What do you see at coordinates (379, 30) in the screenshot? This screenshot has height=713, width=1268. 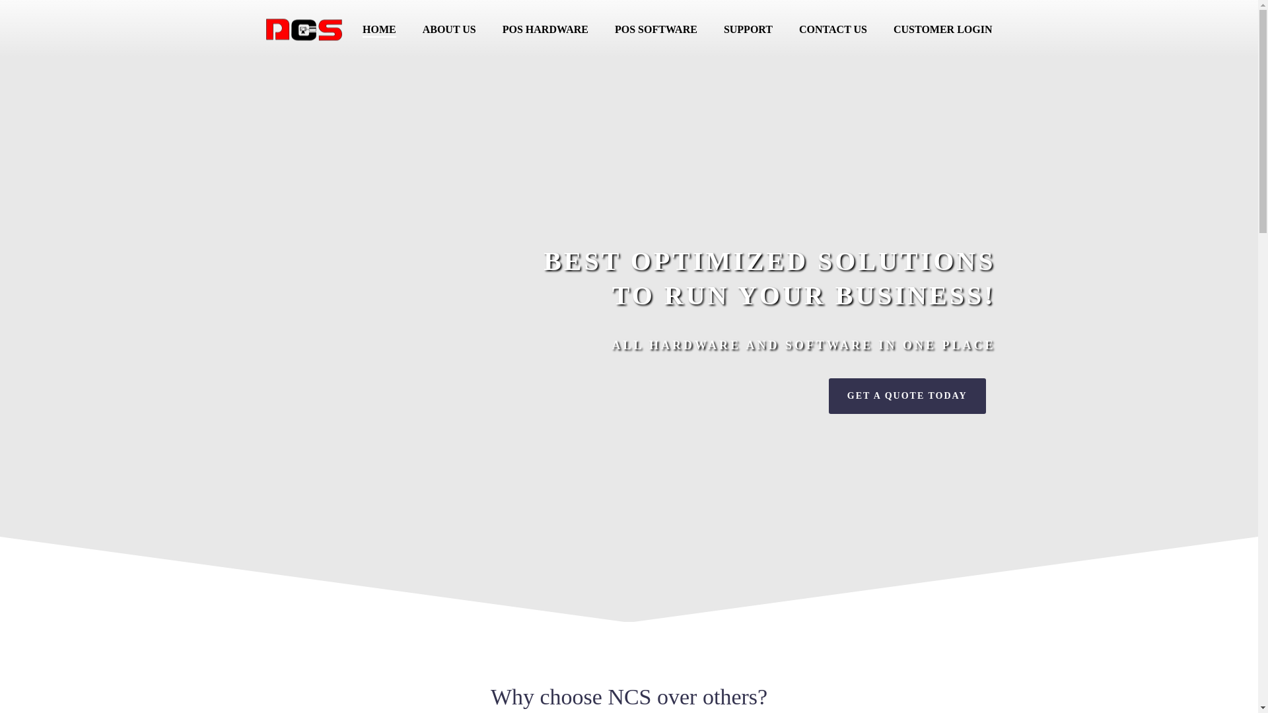 I see `HOME` at bounding box center [379, 30].